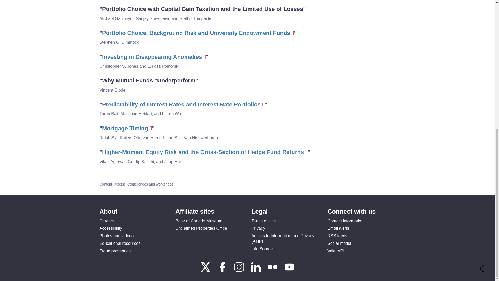 The width and height of the screenshot is (499, 281). I want to click on Connect with us on X, so click(206, 271).